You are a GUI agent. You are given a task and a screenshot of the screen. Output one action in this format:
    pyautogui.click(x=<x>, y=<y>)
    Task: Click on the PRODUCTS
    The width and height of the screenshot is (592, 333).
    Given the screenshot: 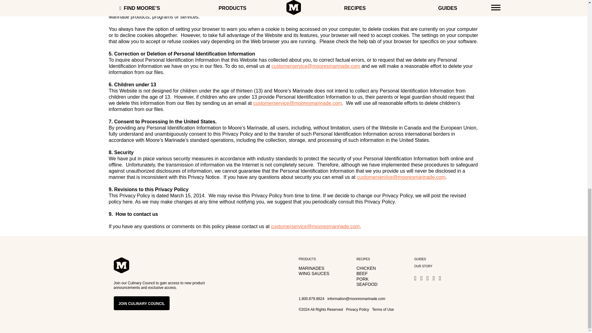 What is the action you would take?
    pyautogui.click(x=307, y=259)
    